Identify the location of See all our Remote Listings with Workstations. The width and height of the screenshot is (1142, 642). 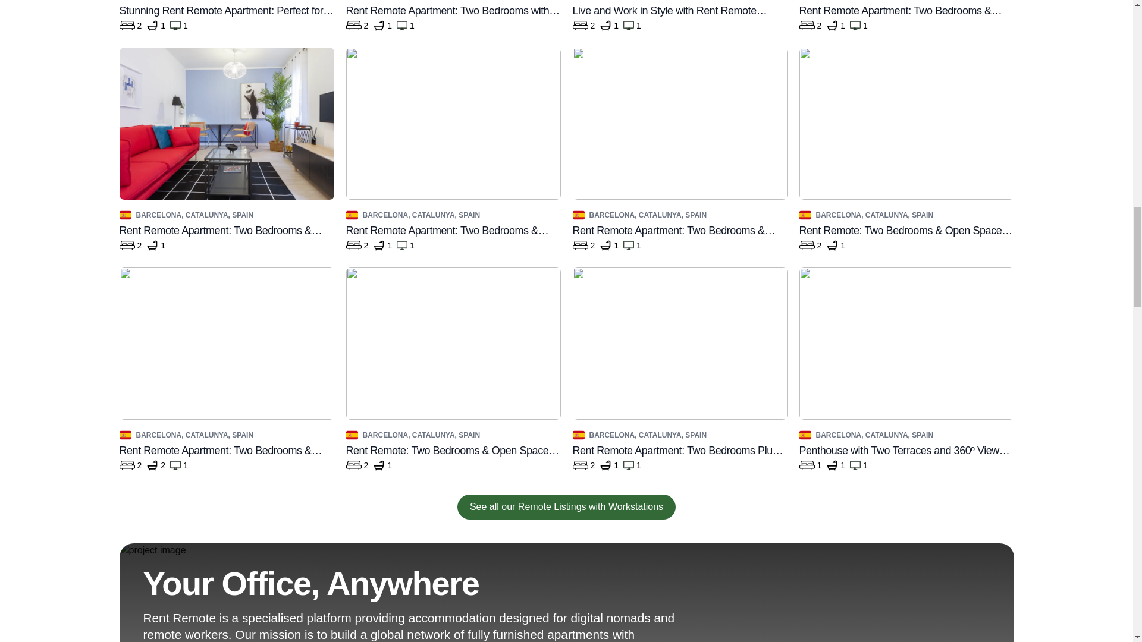
(566, 506).